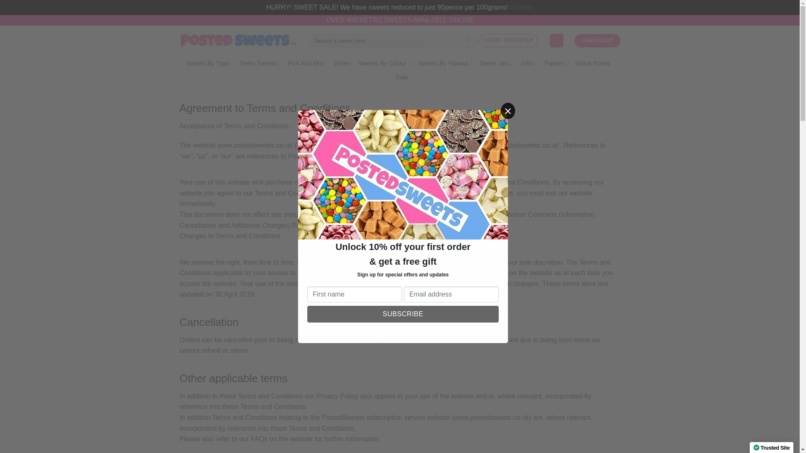 The width and height of the screenshot is (806, 453). I want to click on Subscribe, so click(403, 314).